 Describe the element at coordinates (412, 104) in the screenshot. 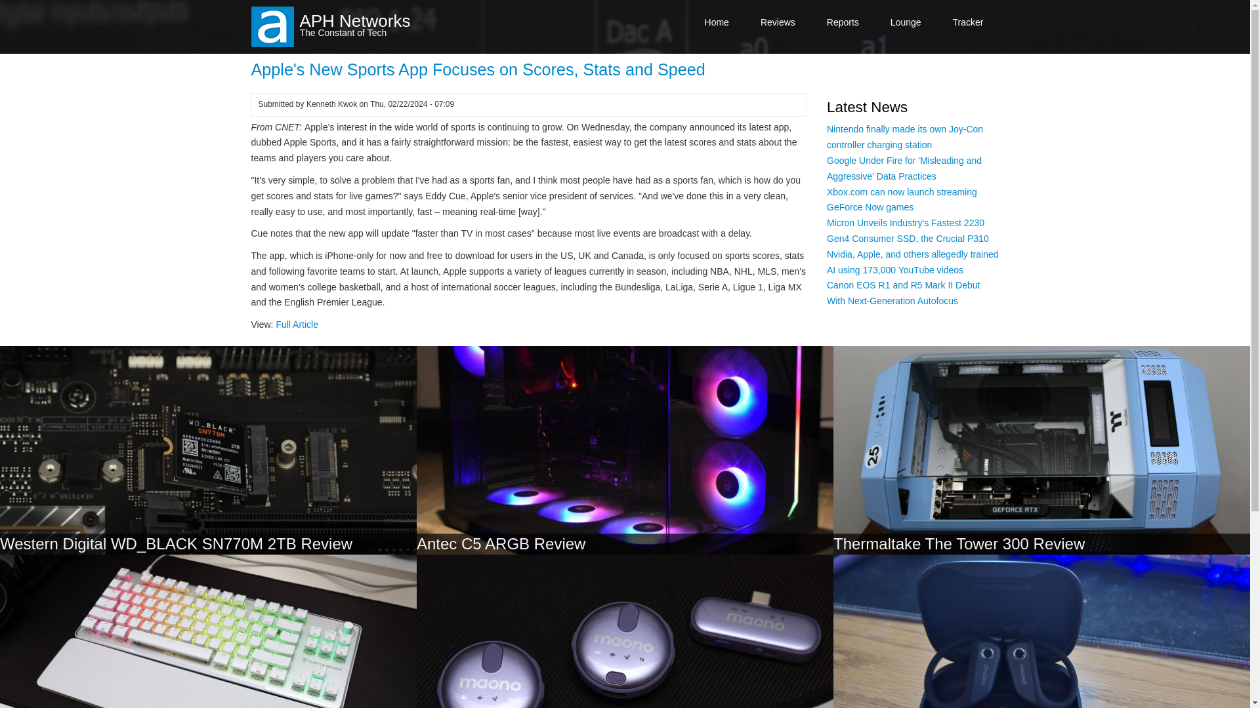

I see `Thursday, February 22, 2024 - 07:09` at that location.